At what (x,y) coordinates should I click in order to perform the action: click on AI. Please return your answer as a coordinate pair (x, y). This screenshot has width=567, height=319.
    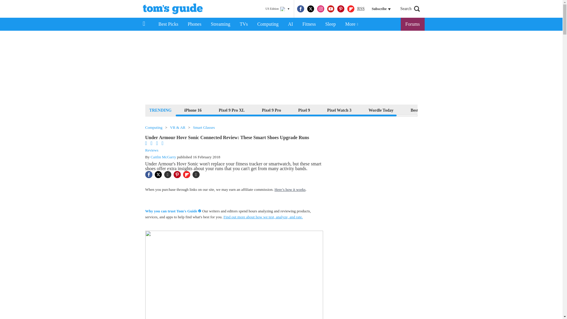
    Looking at the image, I should click on (290, 24).